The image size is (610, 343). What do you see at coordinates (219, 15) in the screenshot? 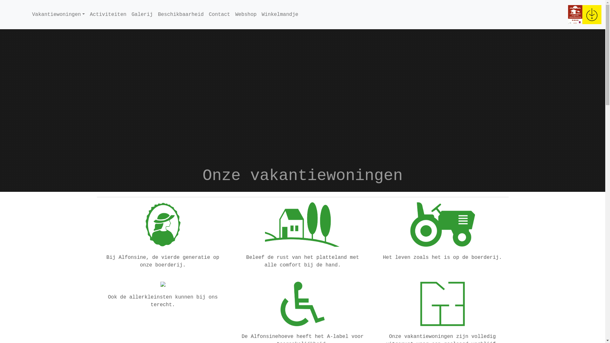
I see `Contact` at bounding box center [219, 15].